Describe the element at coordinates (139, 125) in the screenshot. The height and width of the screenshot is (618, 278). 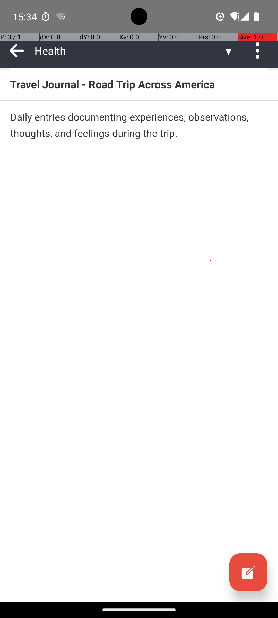
I see `Daily entries documenting experiences, observations, thoughts, and feelings during the trip.` at that location.